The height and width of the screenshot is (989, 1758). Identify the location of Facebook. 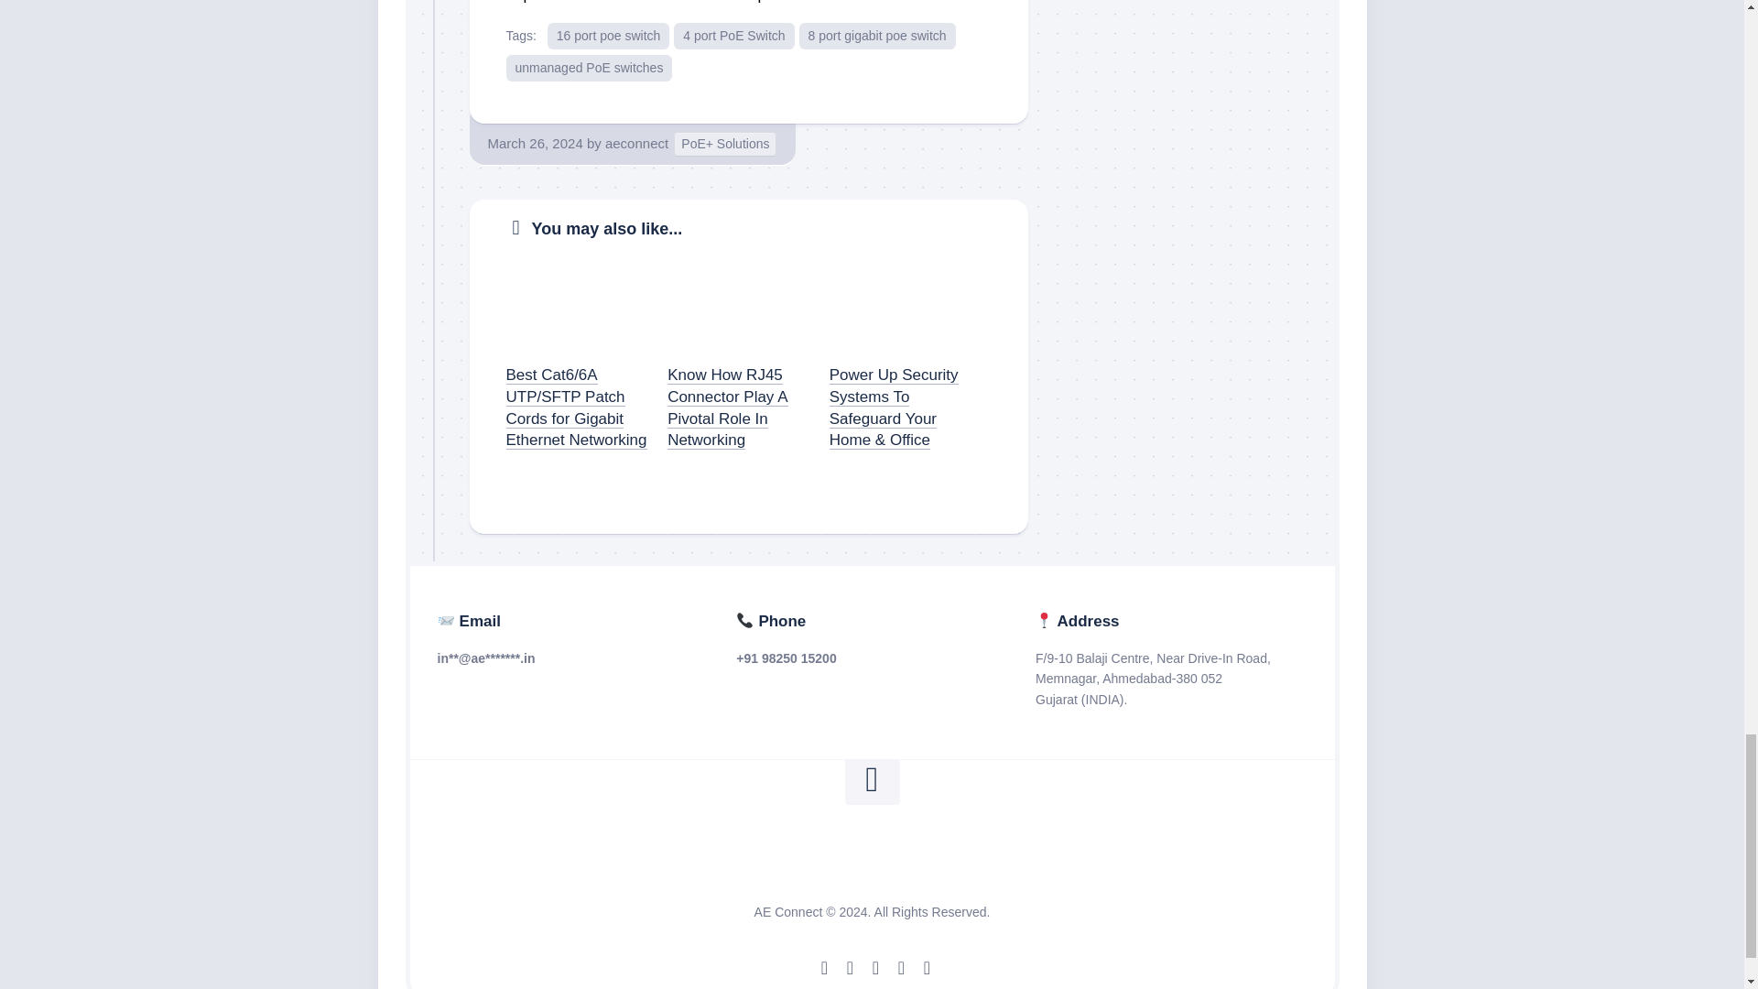
(824, 967).